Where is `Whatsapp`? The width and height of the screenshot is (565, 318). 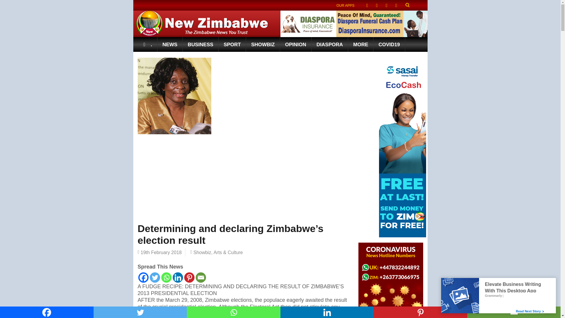 Whatsapp is located at coordinates (234, 312).